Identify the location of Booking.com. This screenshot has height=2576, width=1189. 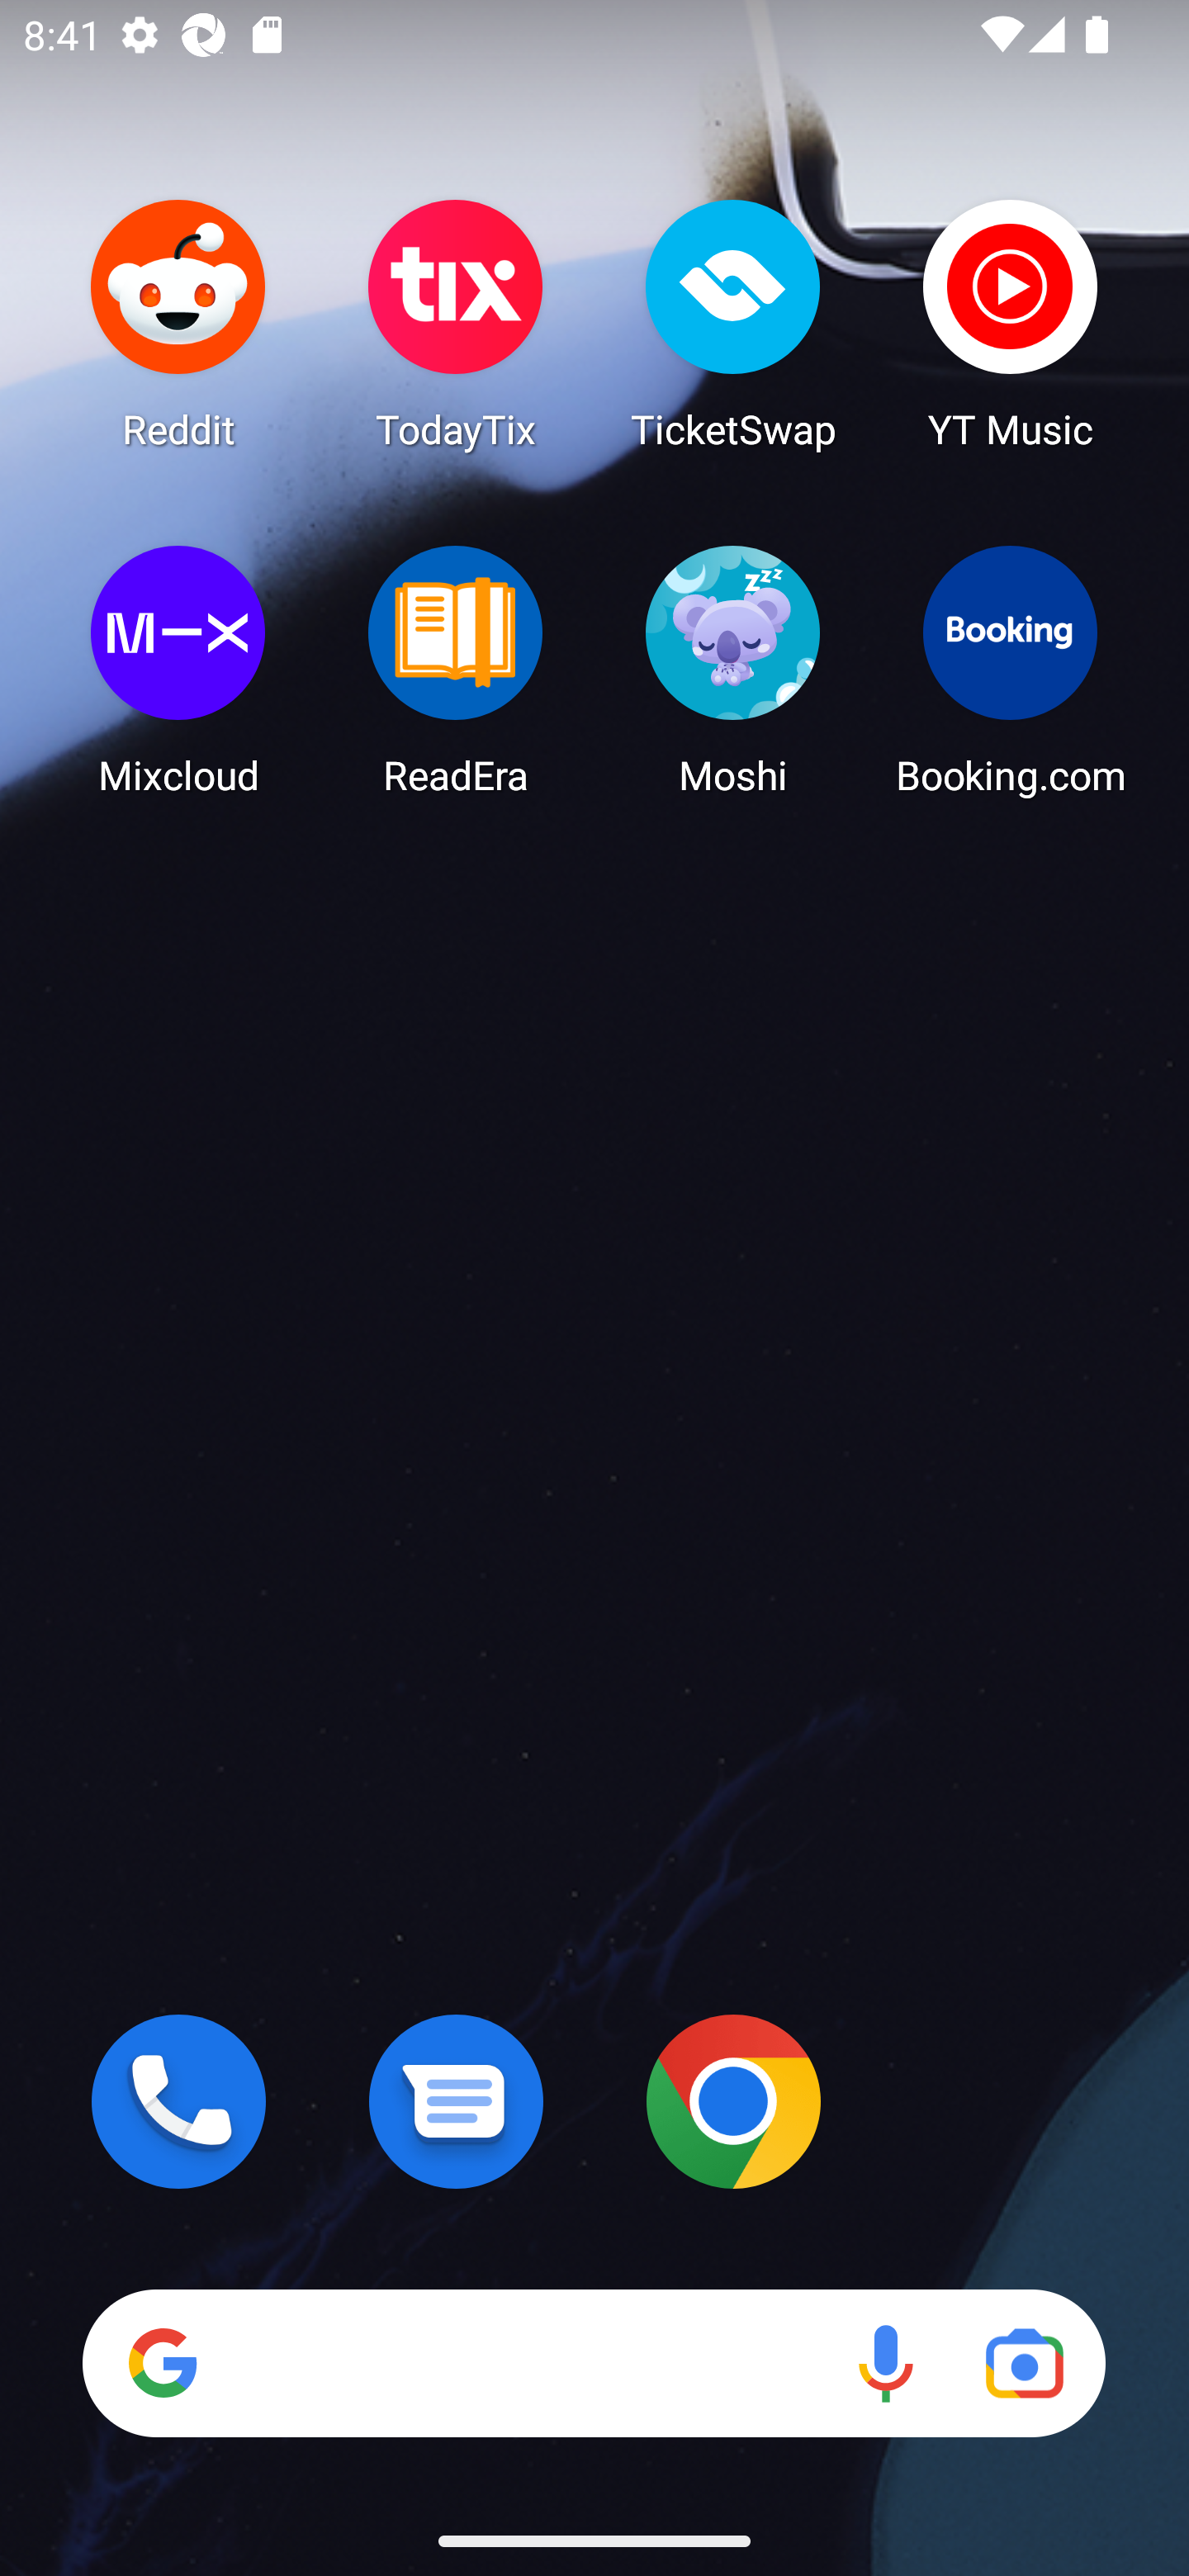
(1011, 670).